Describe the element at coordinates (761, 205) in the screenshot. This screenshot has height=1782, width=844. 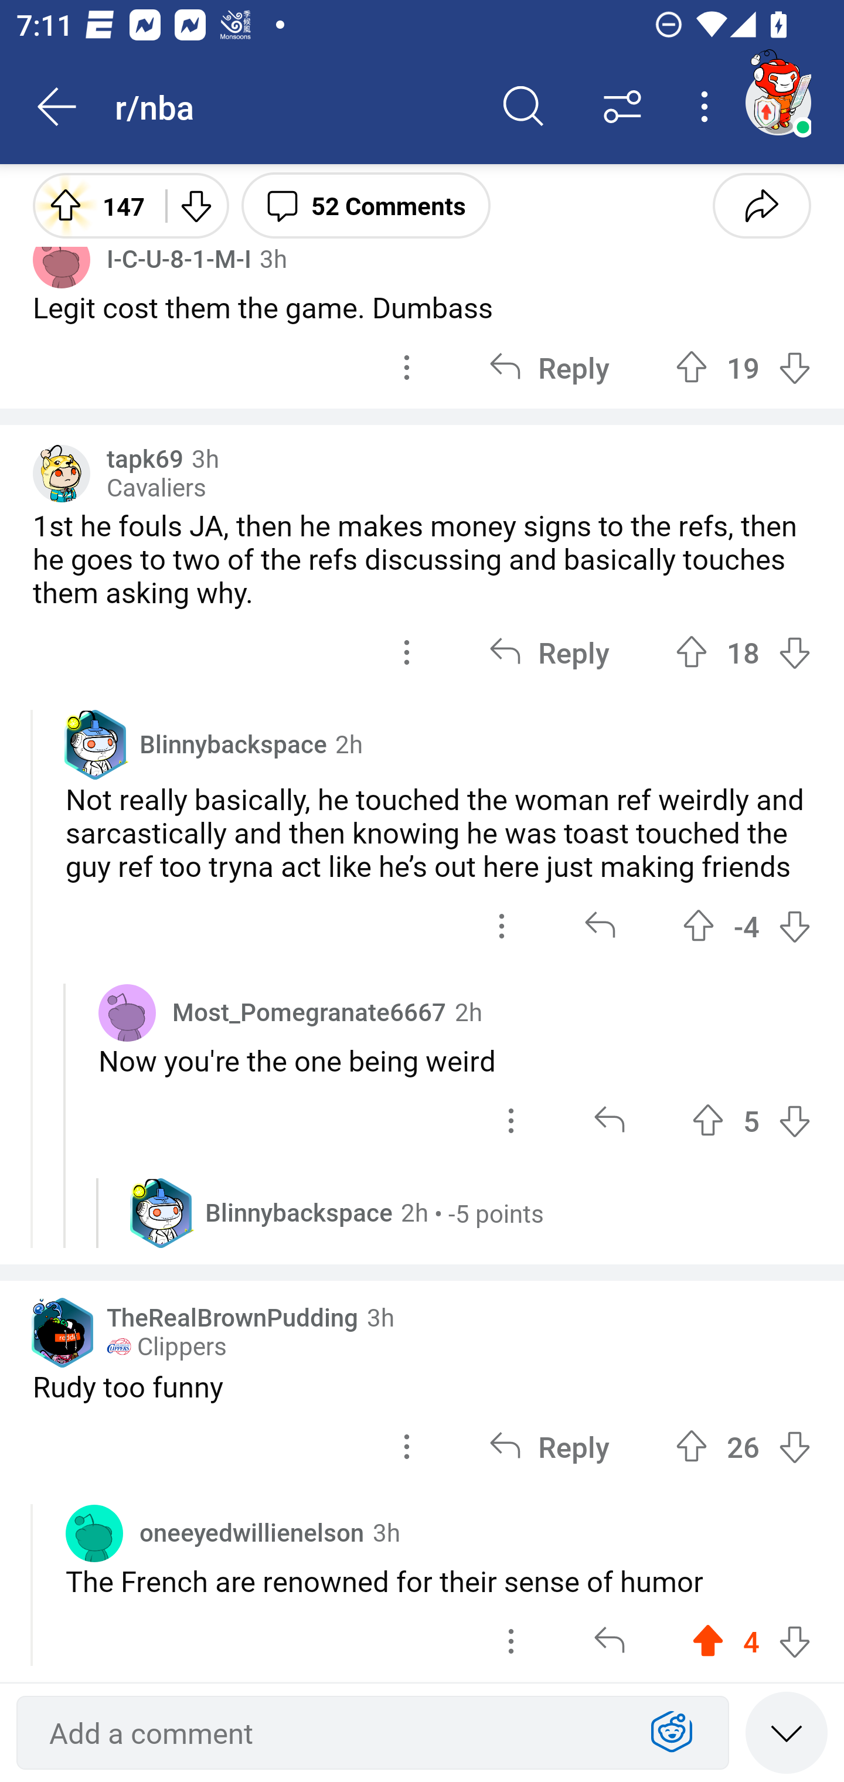
I see `Share` at that location.